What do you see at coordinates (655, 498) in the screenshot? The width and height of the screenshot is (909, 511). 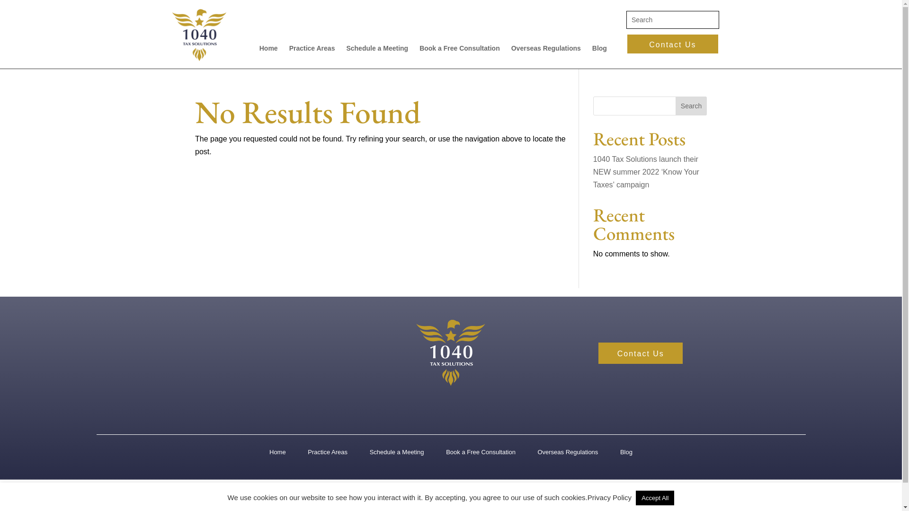 I see `Accept All` at bounding box center [655, 498].